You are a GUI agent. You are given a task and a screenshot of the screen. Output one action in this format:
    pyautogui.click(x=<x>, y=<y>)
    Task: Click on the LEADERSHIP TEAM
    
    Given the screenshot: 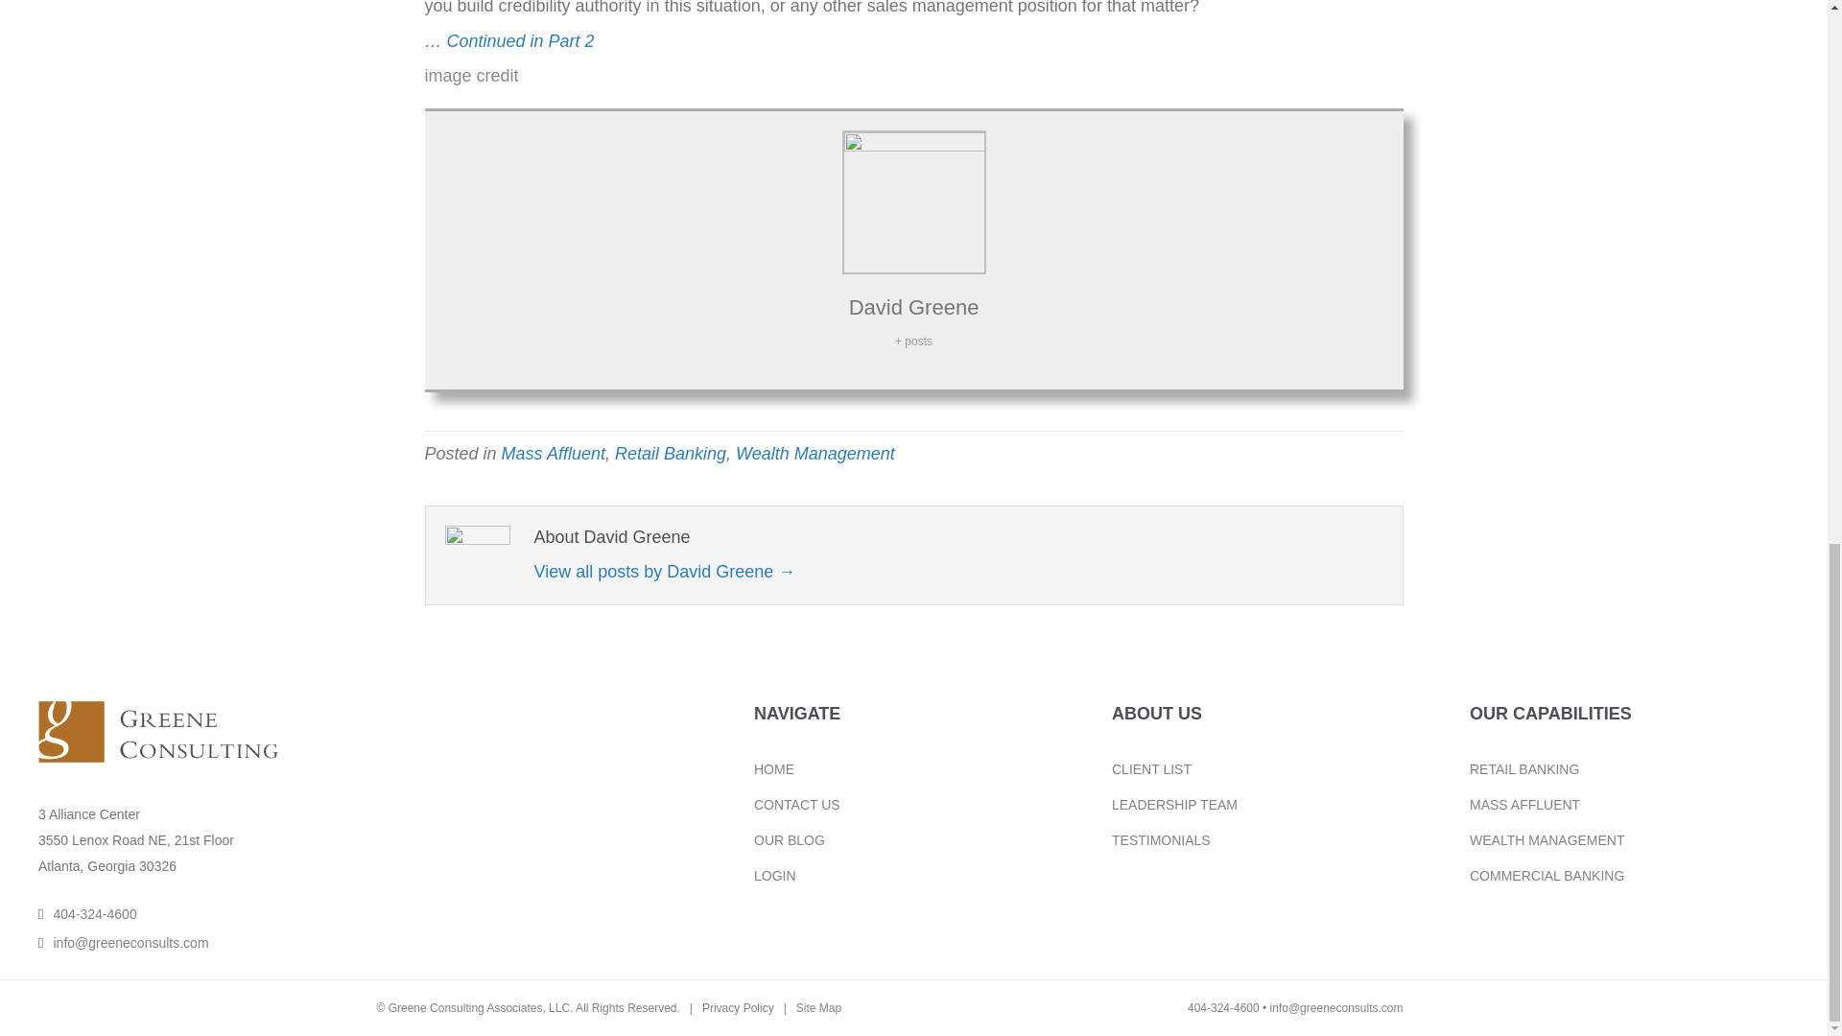 What is the action you would take?
    pyautogui.click(x=1174, y=804)
    